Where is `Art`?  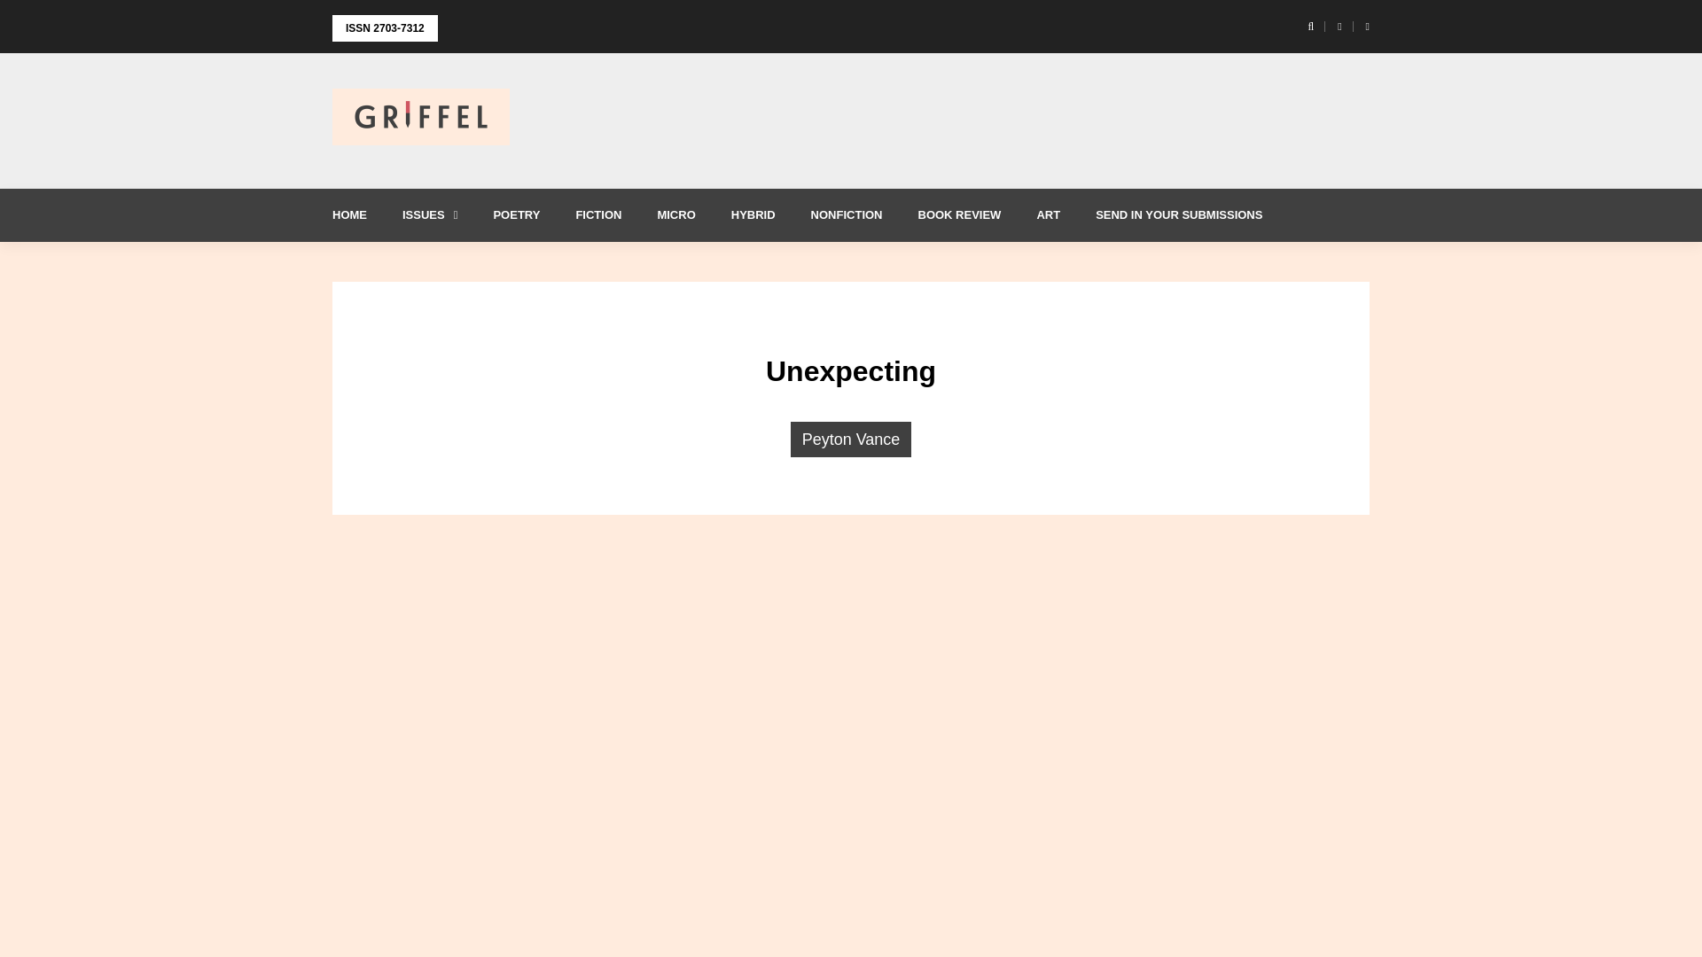 Art is located at coordinates (1048, 214).